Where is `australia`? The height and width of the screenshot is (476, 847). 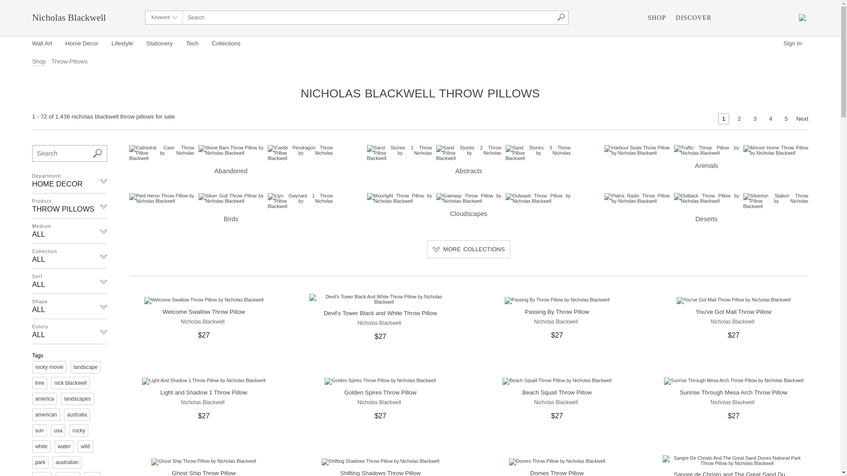
australia is located at coordinates (77, 415).